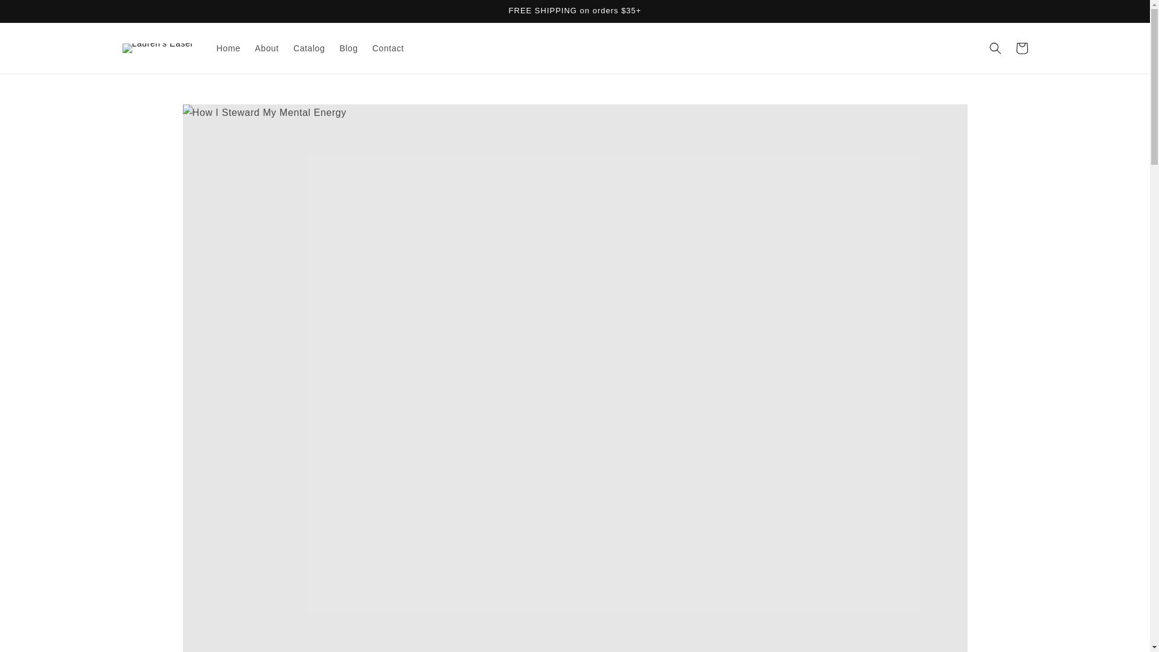 Image resolution: width=1159 pixels, height=652 pixels. What do you see at coordinates (228, 48) in the screenshot?
I see `Home` at bounding box center [228, 48].